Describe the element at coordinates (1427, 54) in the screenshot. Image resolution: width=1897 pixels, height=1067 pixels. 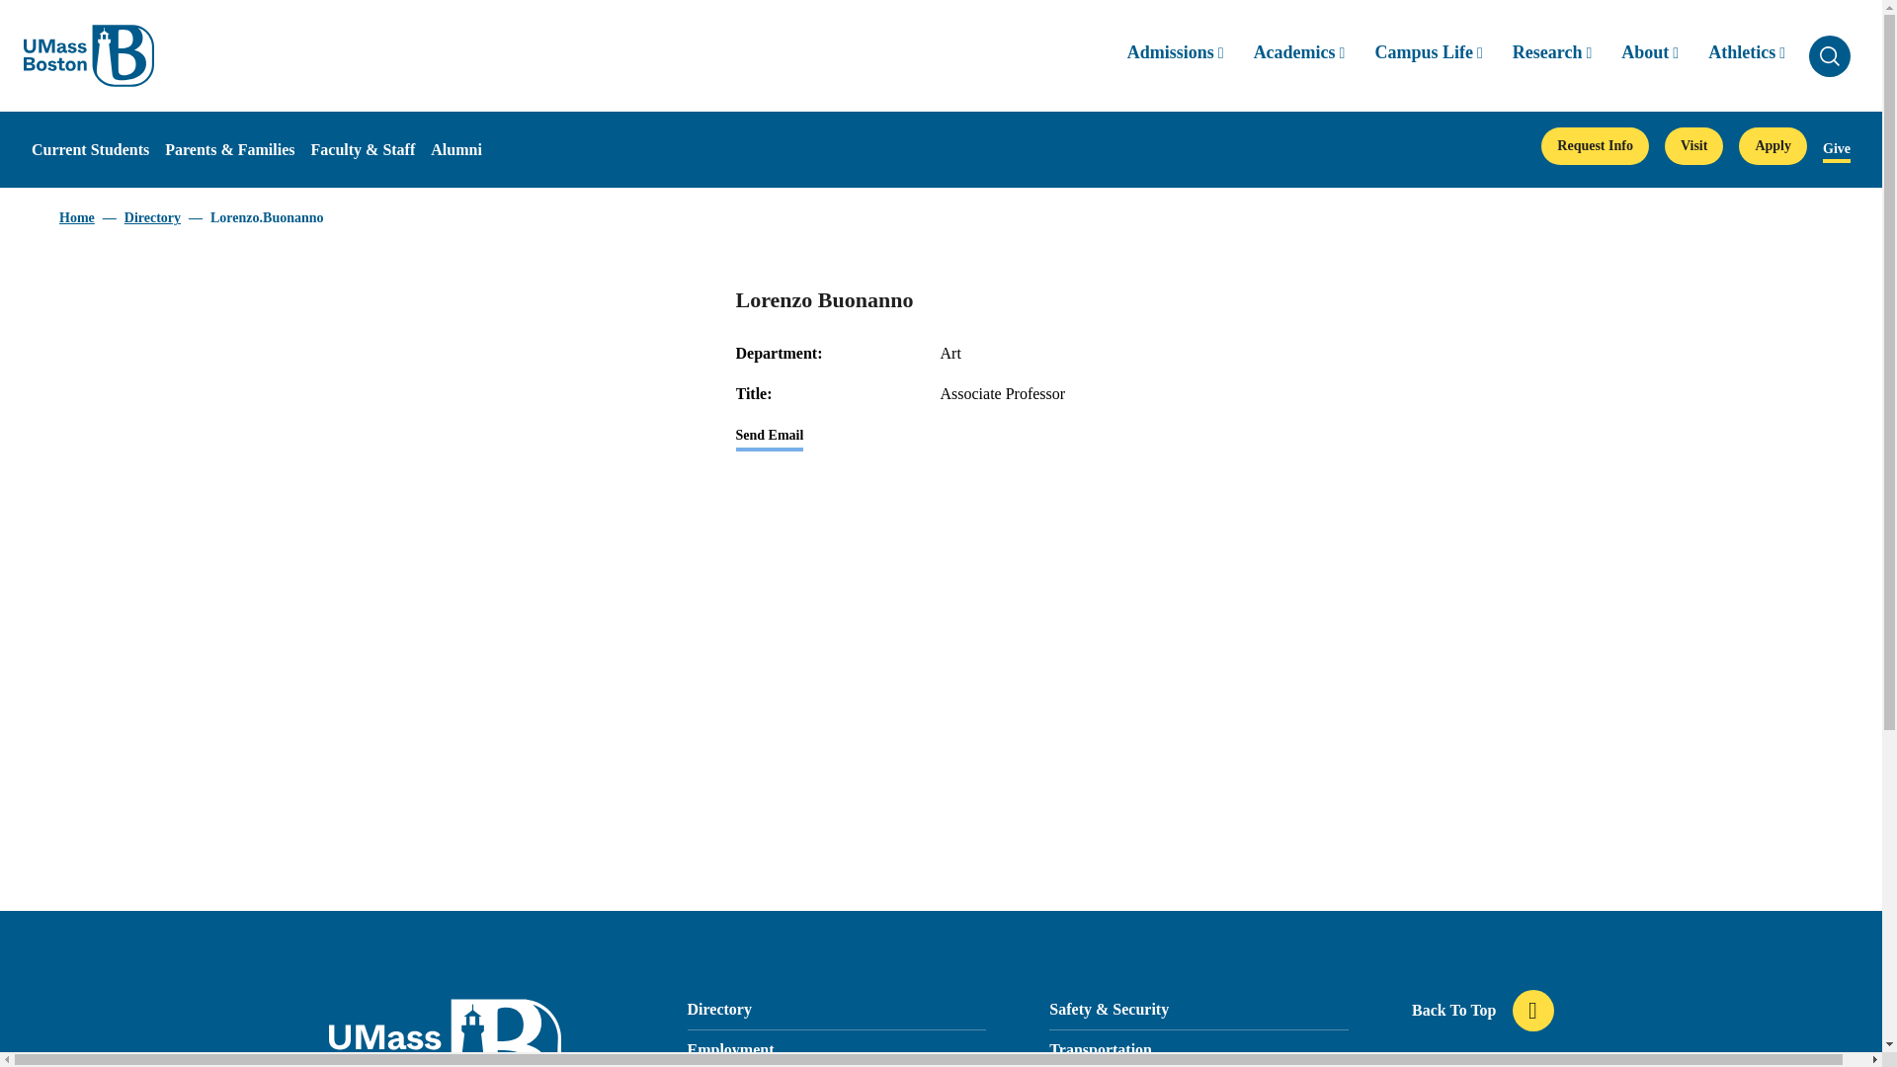
I see `Campus Life` at that location.